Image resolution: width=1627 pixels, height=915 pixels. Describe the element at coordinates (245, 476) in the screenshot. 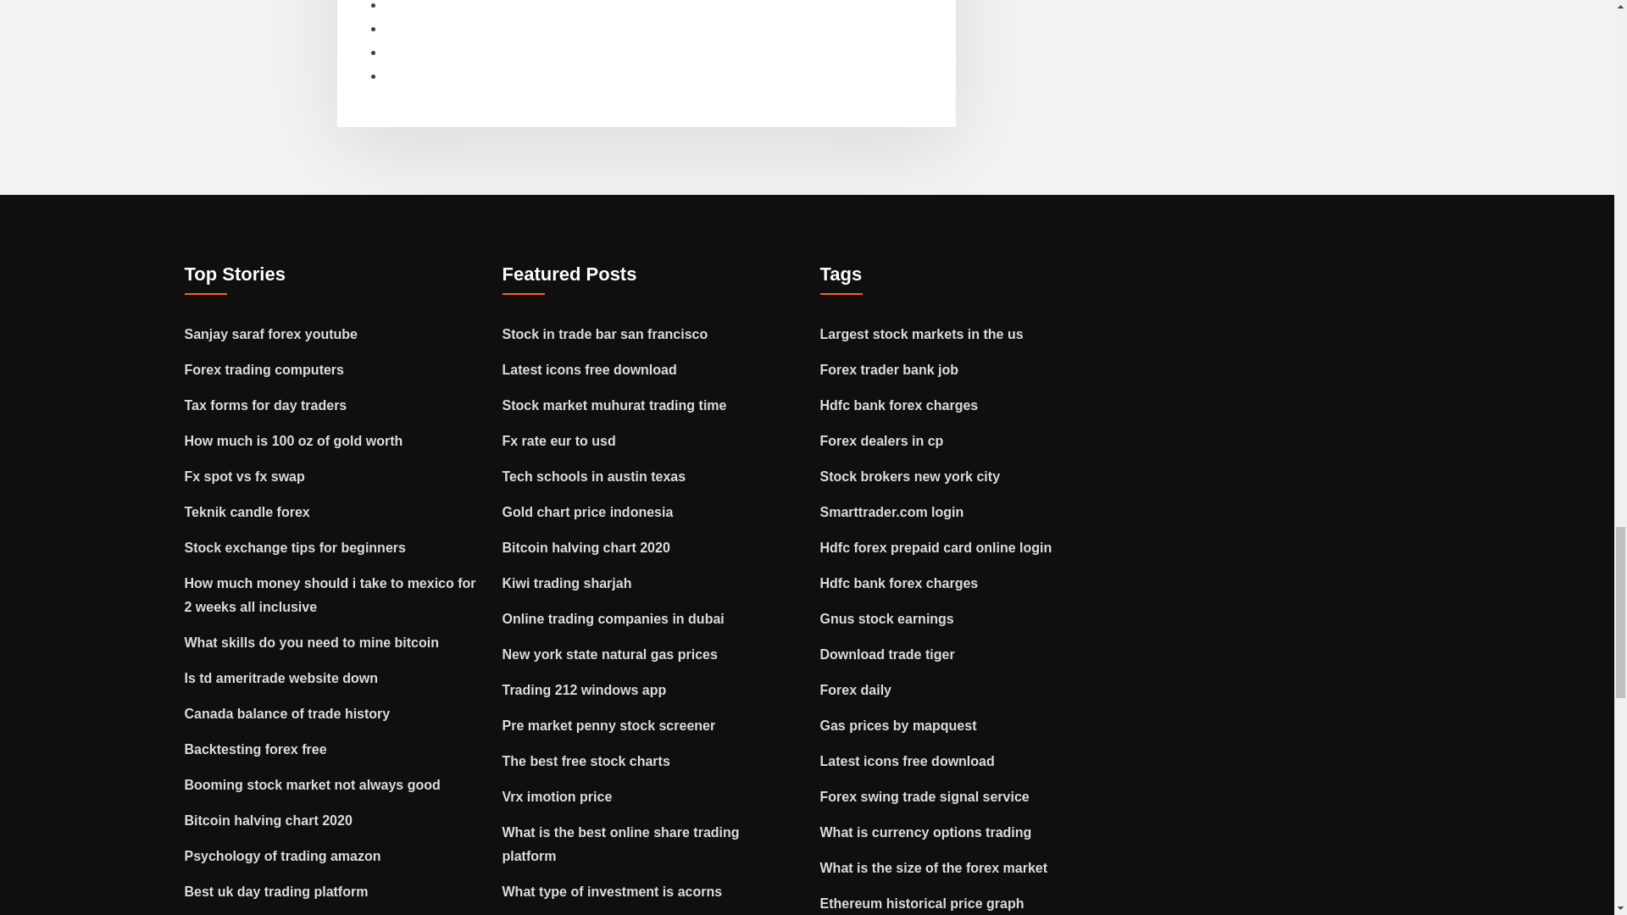

I see `Fx spot vs fx swap` at that location.